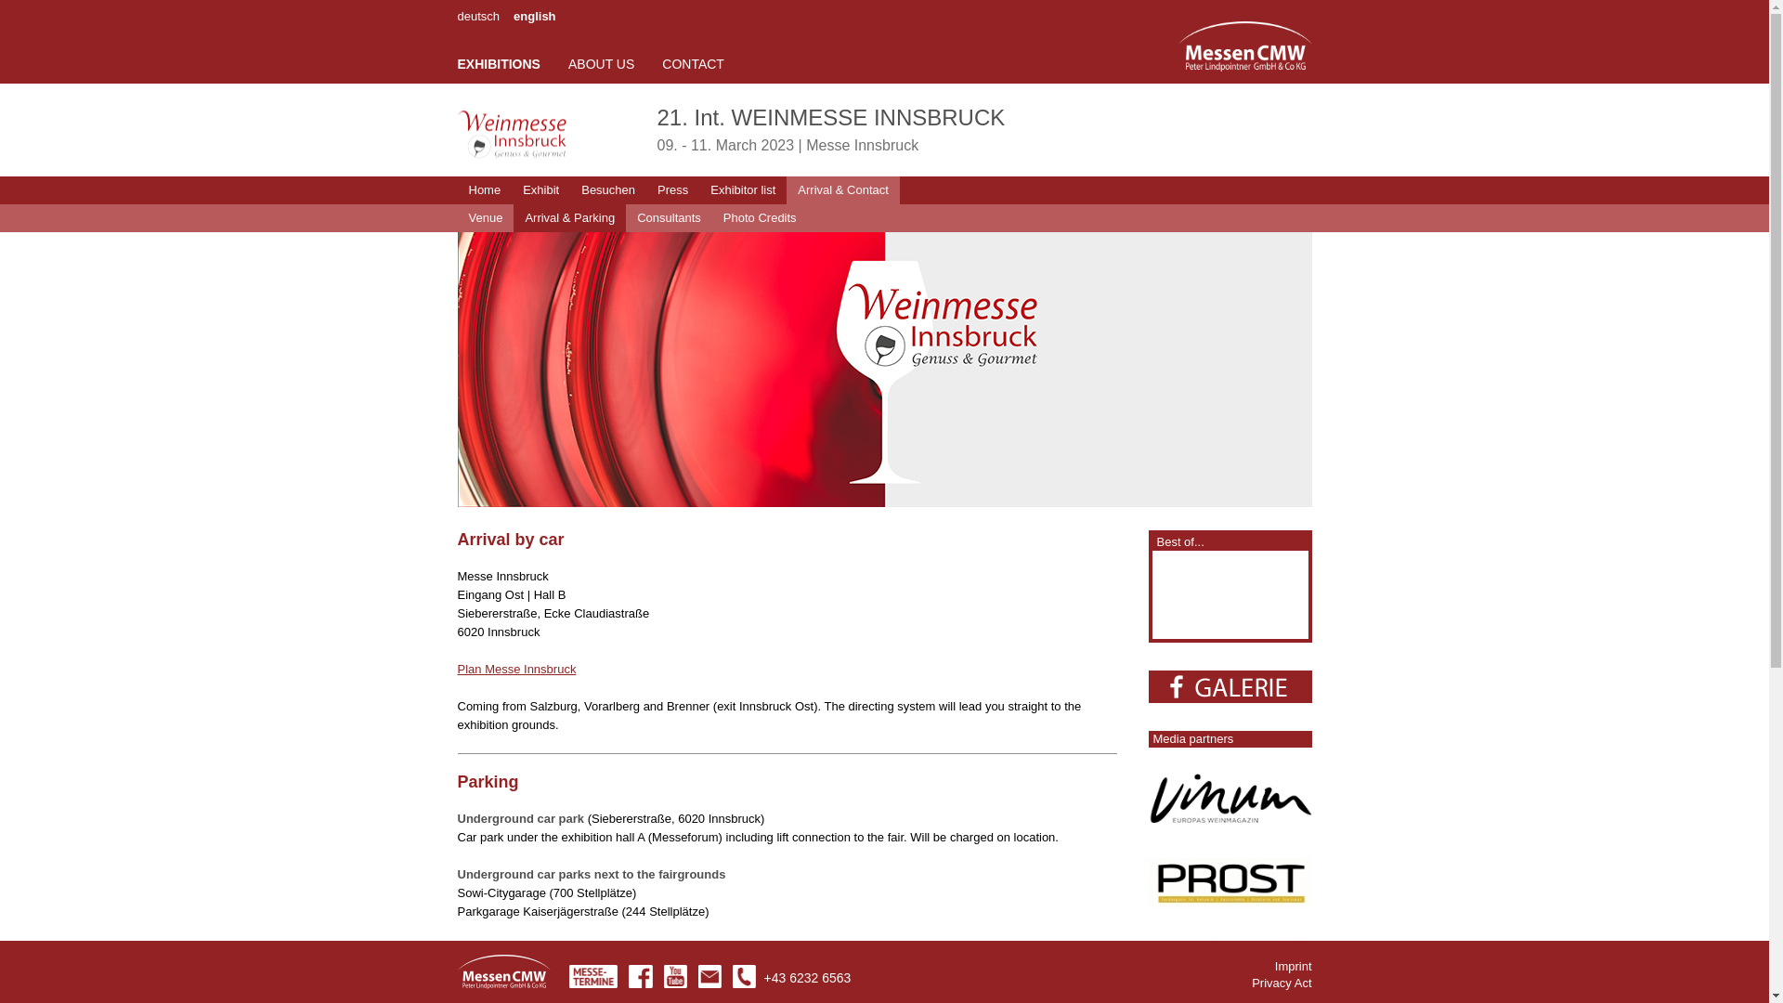 The image size is (1783, 1003). What do you see at coordinates (540, 190) in the screenshot?
I see `Exhibit` at bounding box center [540, 190].